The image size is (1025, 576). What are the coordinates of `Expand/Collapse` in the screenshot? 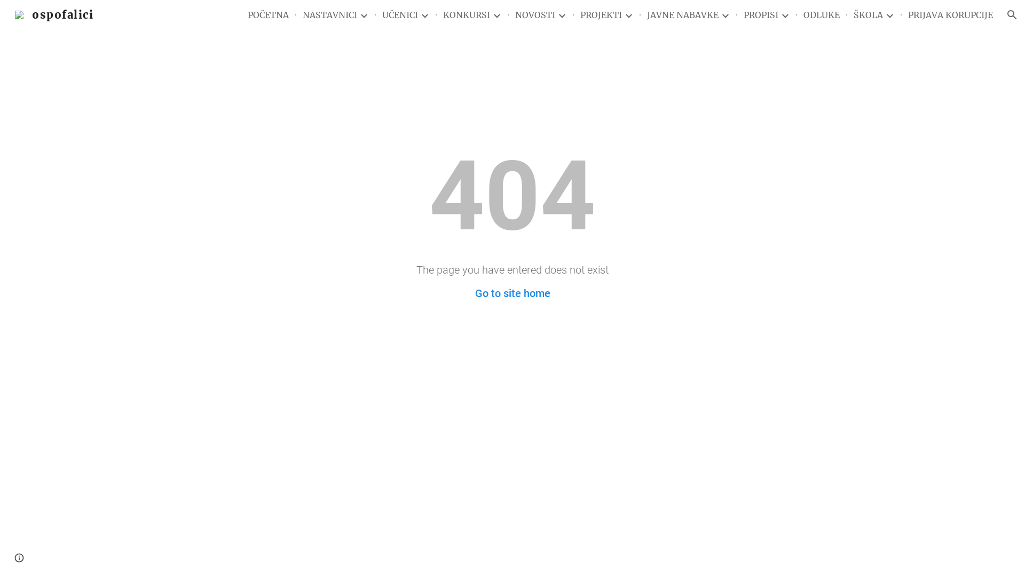 It's located at (496, 15).